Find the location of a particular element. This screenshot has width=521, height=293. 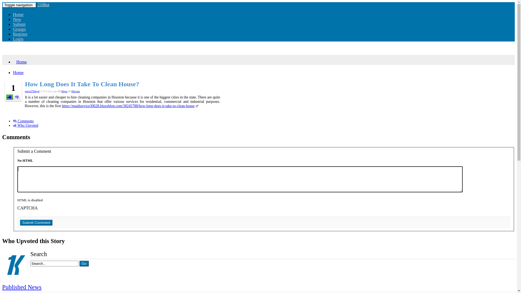

Groups is located at coordinates (20, 29).